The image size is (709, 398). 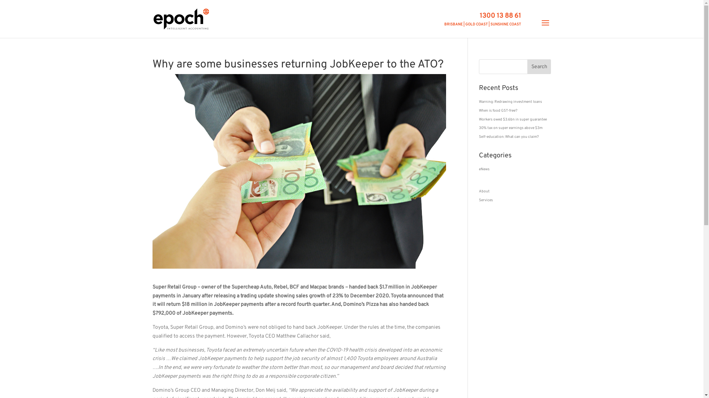 What do you see at coordinates (484, 192) in the screenshot?
I see `About` at bounding box center [484, 192].